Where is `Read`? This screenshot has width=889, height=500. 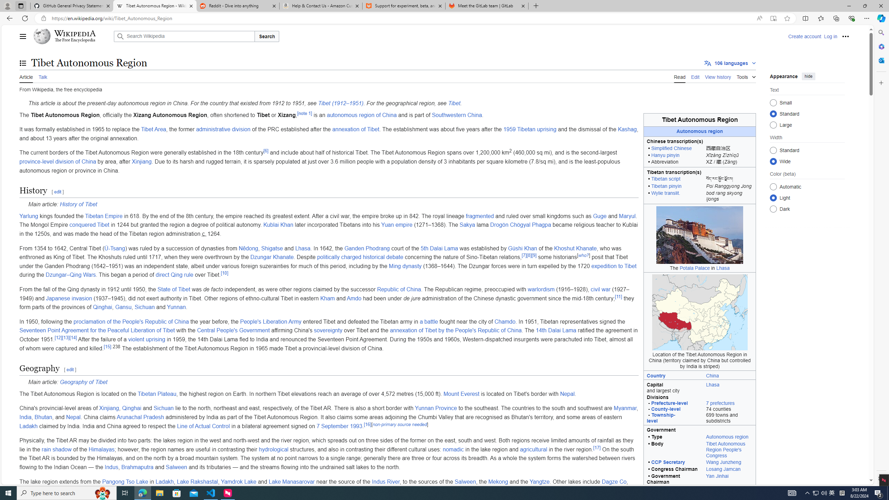 Read is located at coordinates (679, 76).